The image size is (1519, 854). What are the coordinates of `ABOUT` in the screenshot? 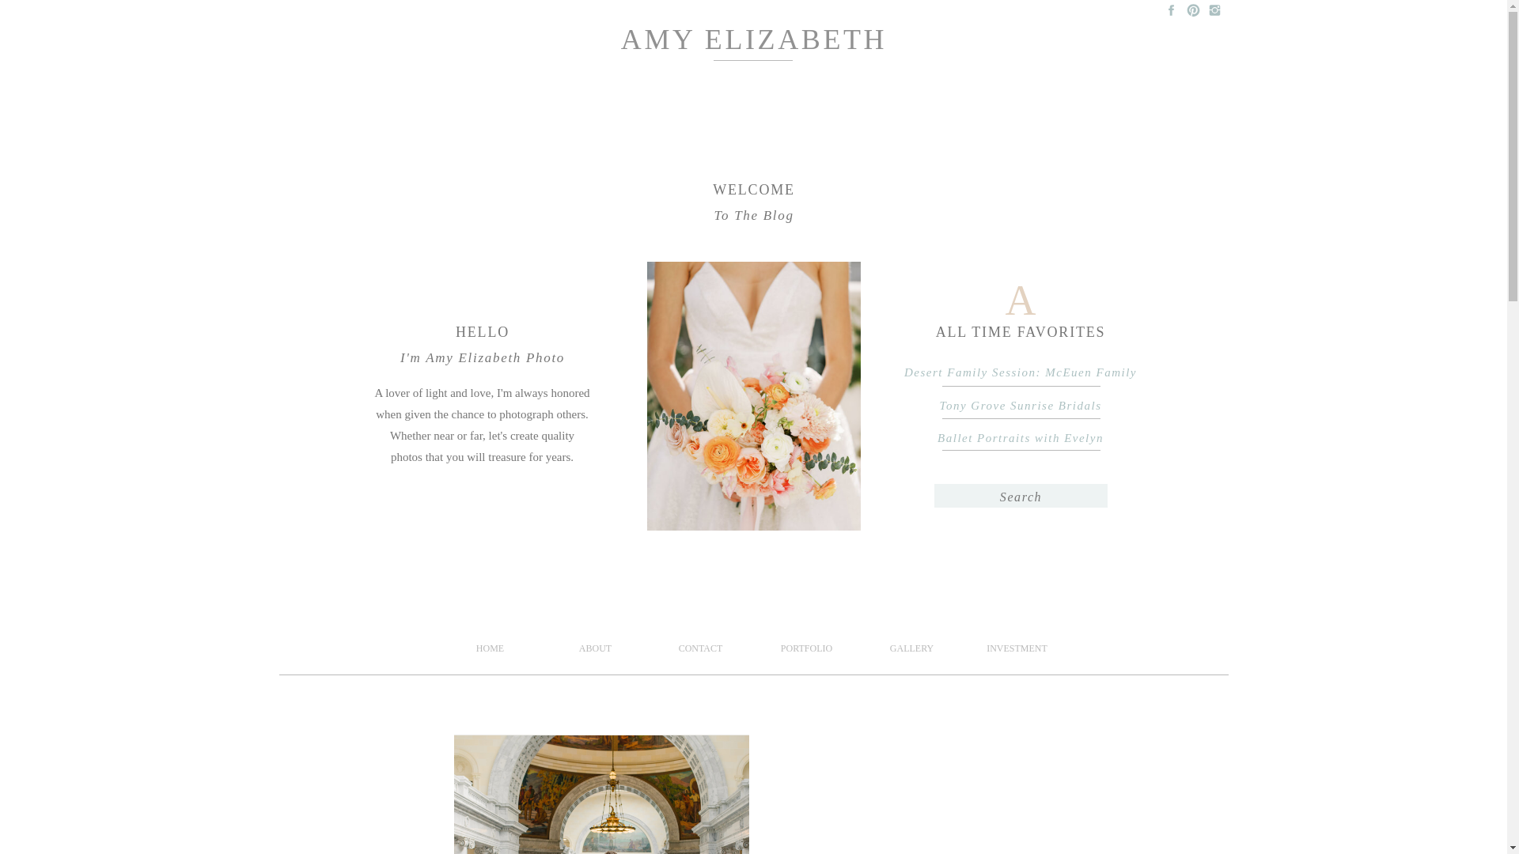 It's located at (596, 653).